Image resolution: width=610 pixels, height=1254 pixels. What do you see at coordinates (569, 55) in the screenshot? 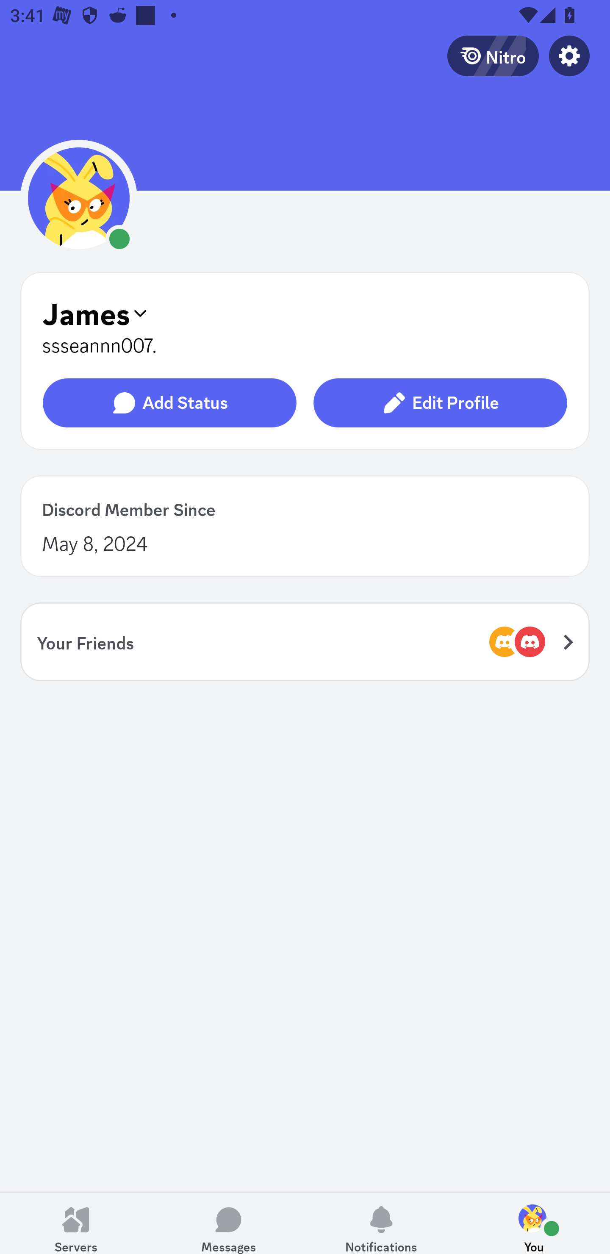
I see `Settings` at bounding box center [569, 55].